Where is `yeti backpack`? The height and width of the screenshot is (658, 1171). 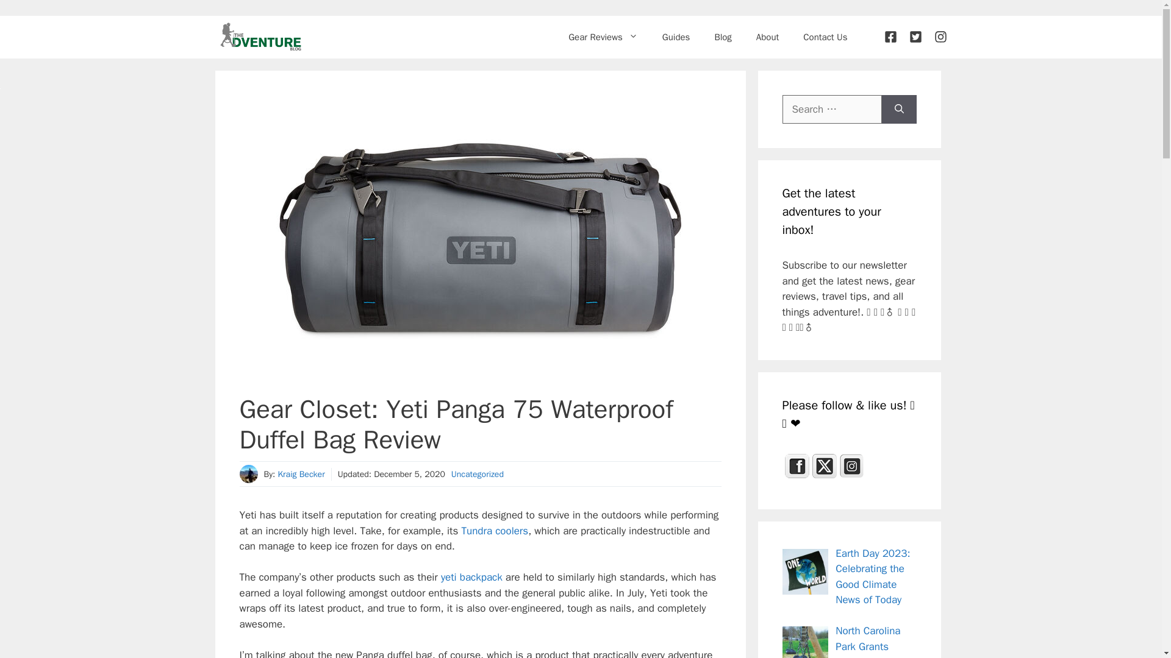 yeti backpack is located at coordinates (471, 577).